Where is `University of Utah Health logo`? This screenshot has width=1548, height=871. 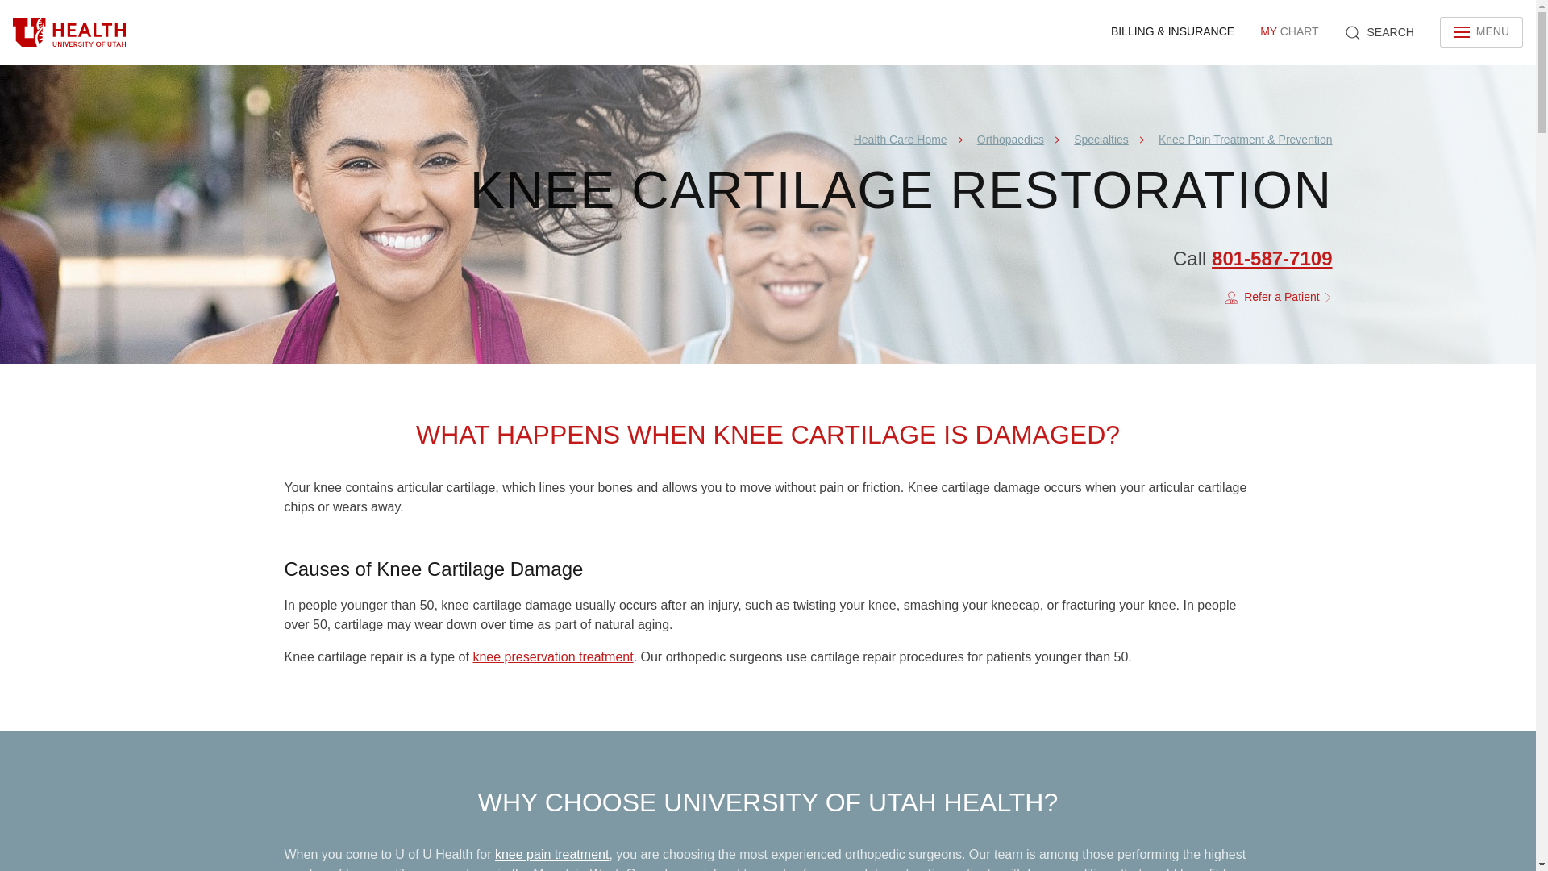 University of Utah Health logo is located at coordinates (69, 32).